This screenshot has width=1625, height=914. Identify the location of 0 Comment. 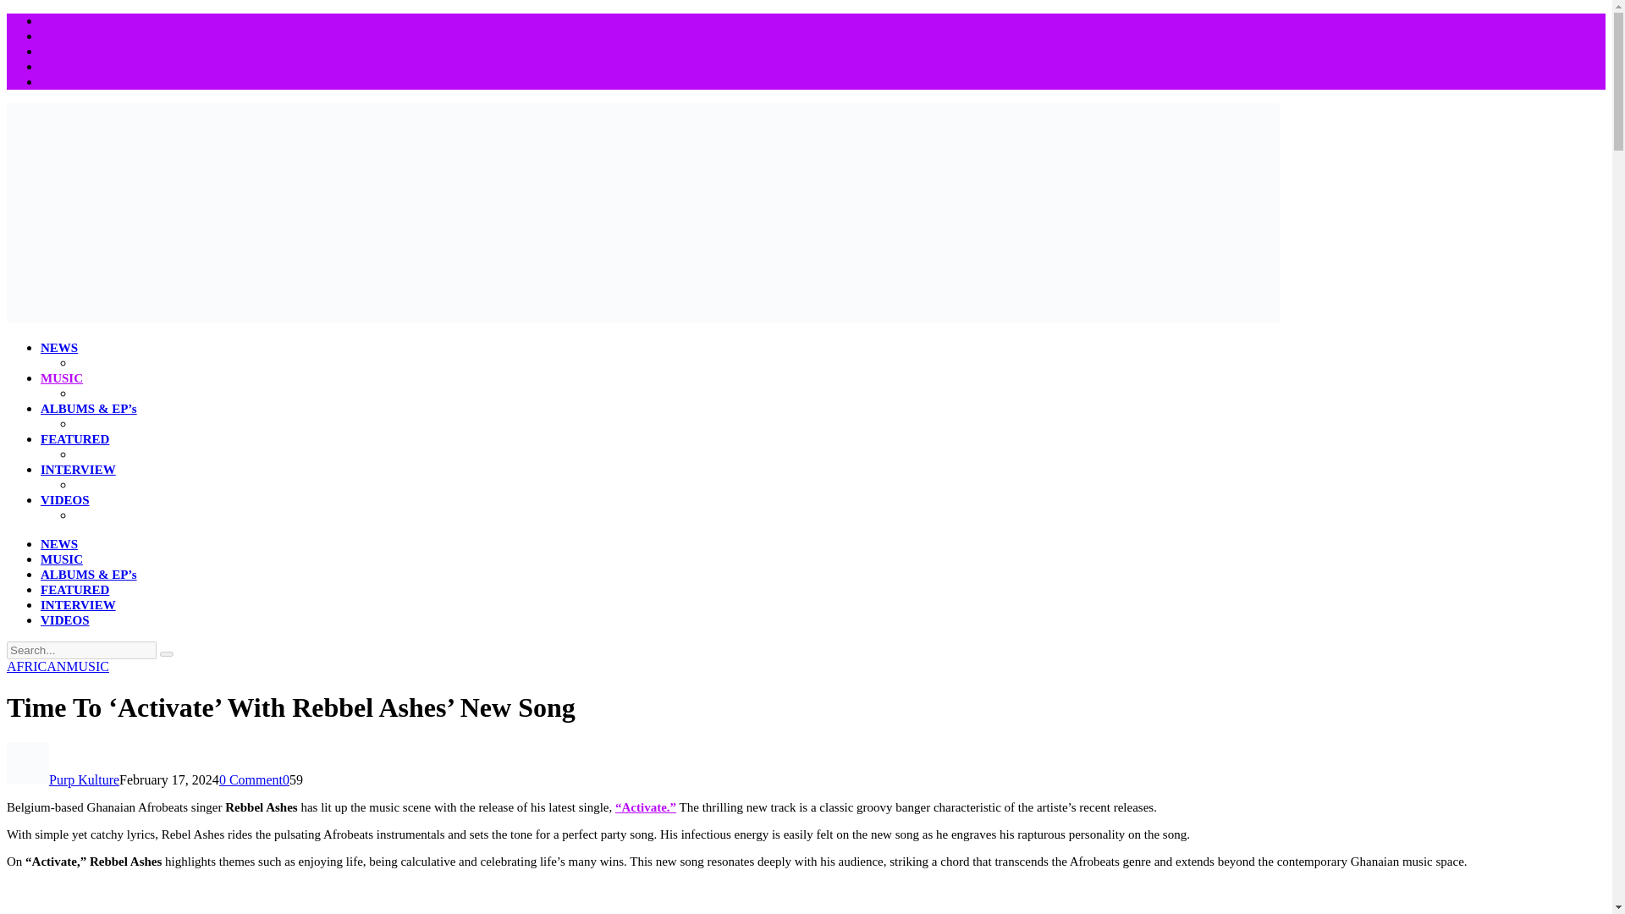
(251, 779).